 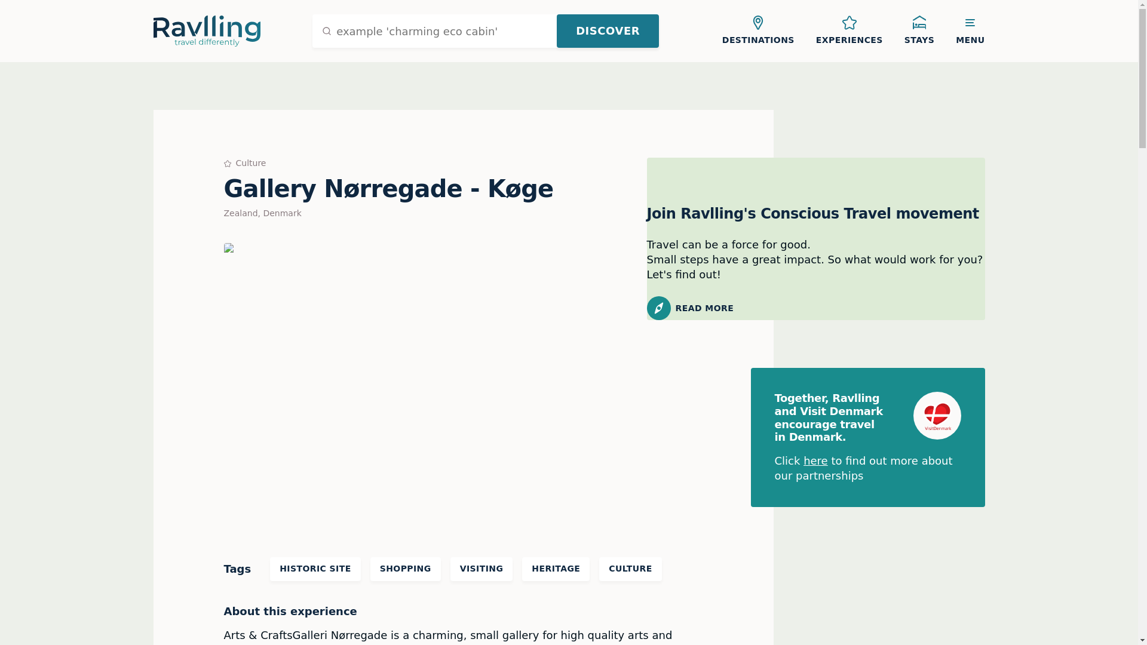 What do you see at coordinates (970, 30) in the screenshot?
I see `MENU` at bounding box center [970, 30].